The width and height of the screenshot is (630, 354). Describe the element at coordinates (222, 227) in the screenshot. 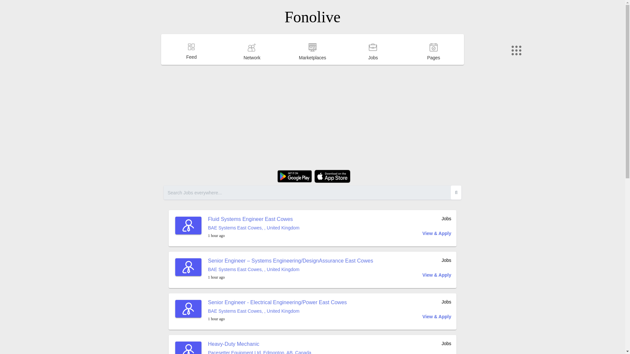

I see `BAE Systems` at that location.